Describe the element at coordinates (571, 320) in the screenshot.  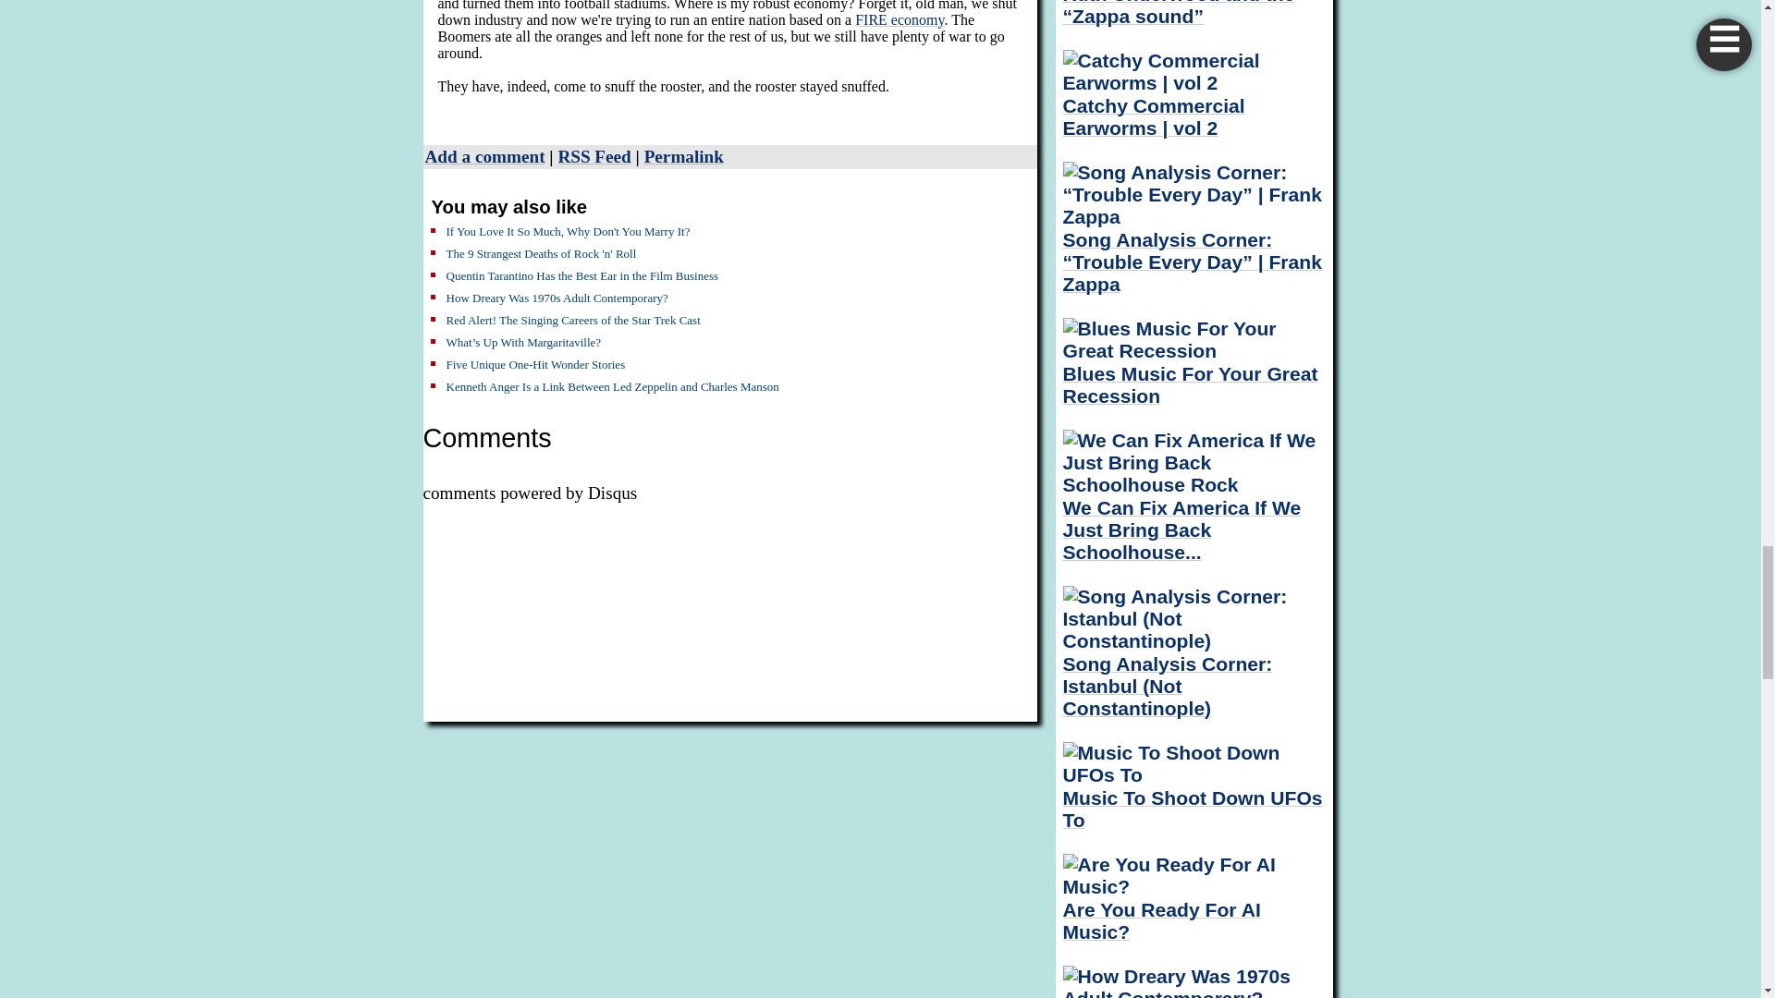
I see `Red Alert! The Singing Careers of the Star Trek Cast` at that location.